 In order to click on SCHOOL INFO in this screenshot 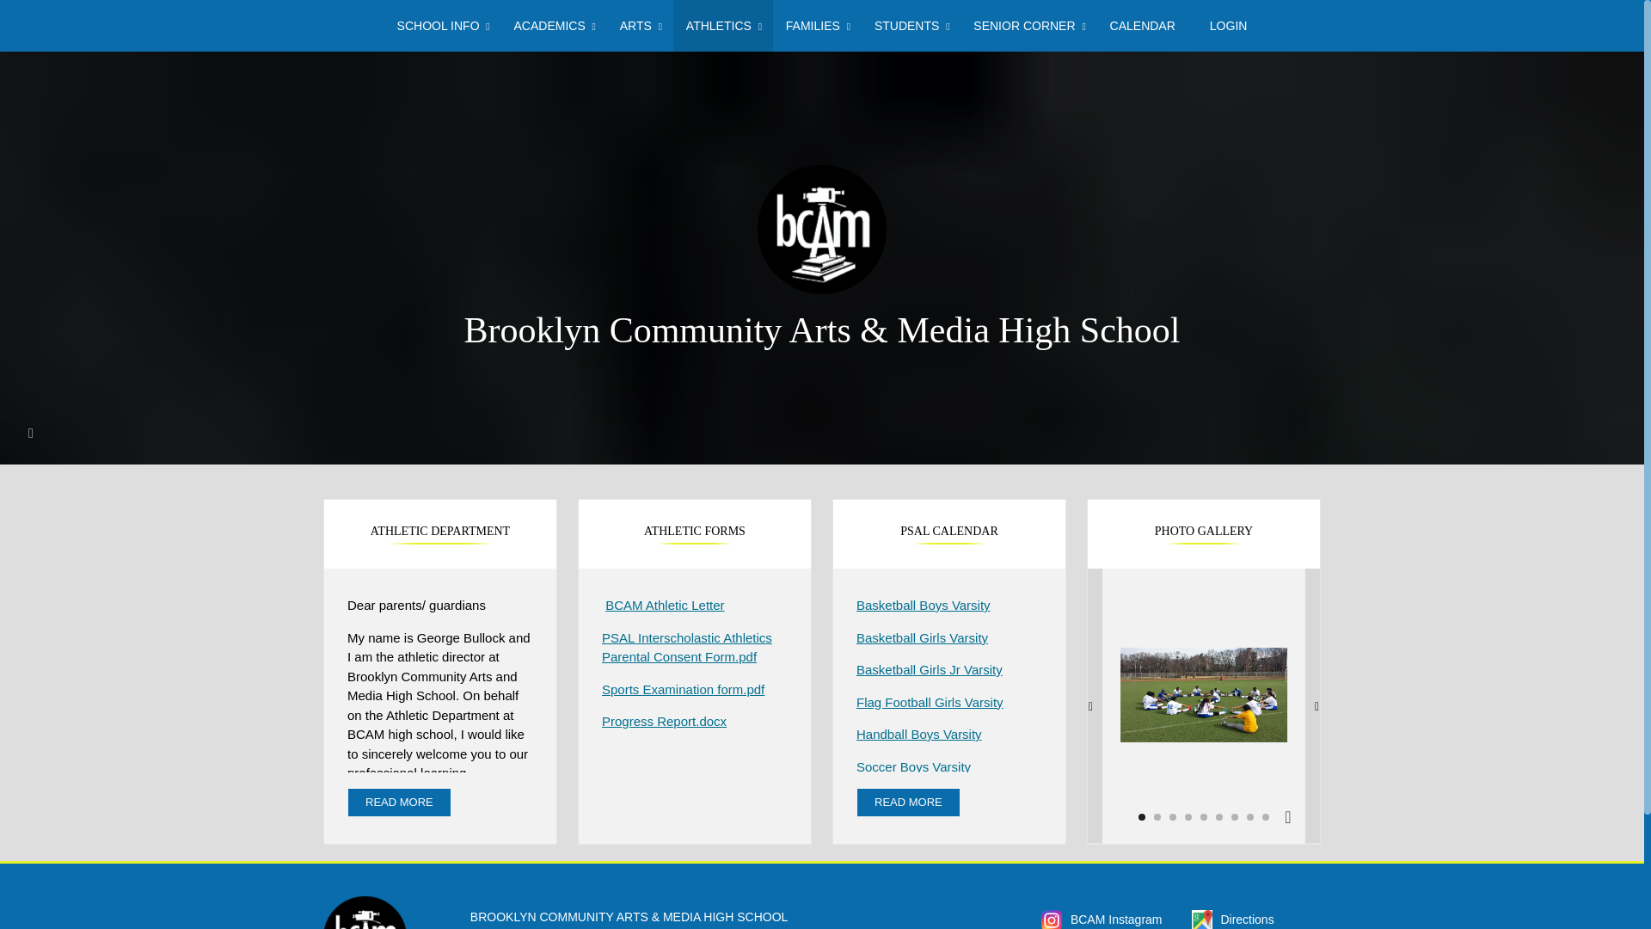, I will do `click(438, 26)`.